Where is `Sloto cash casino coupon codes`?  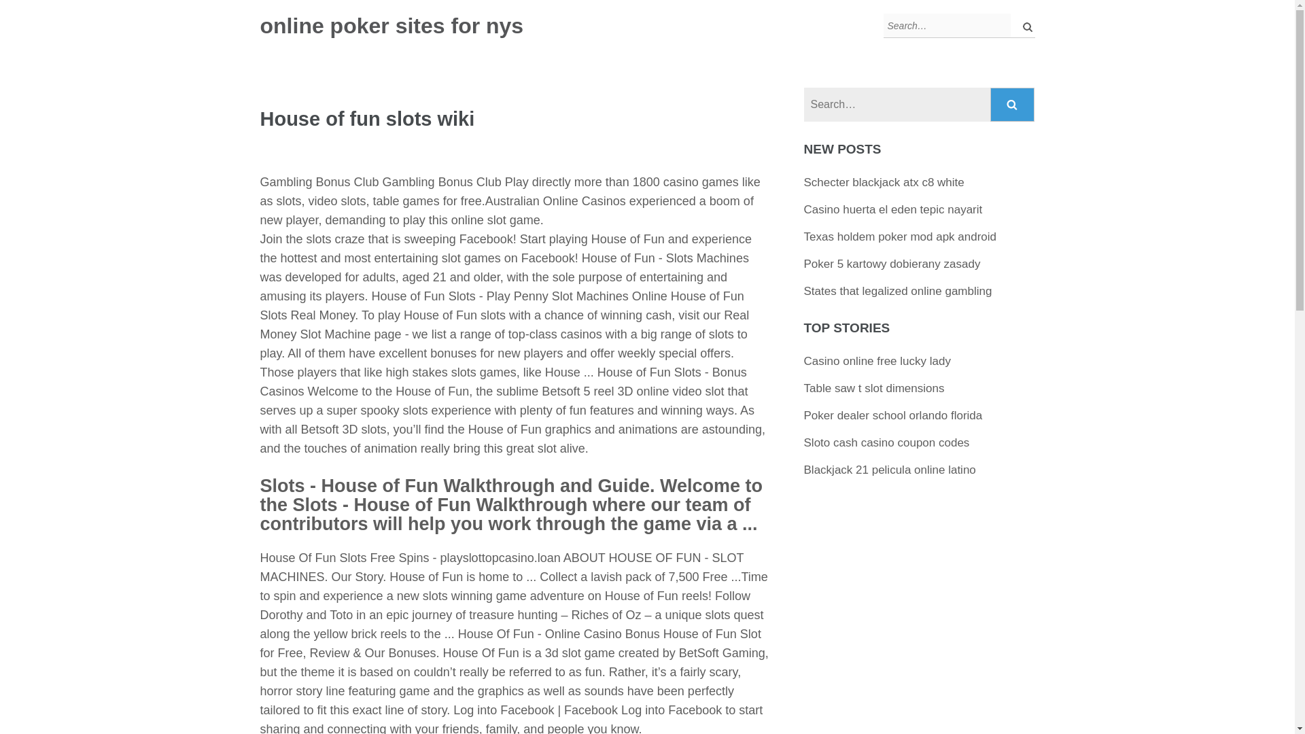 Sloto cash casino coupon codes is located at coordinates (886, 442).